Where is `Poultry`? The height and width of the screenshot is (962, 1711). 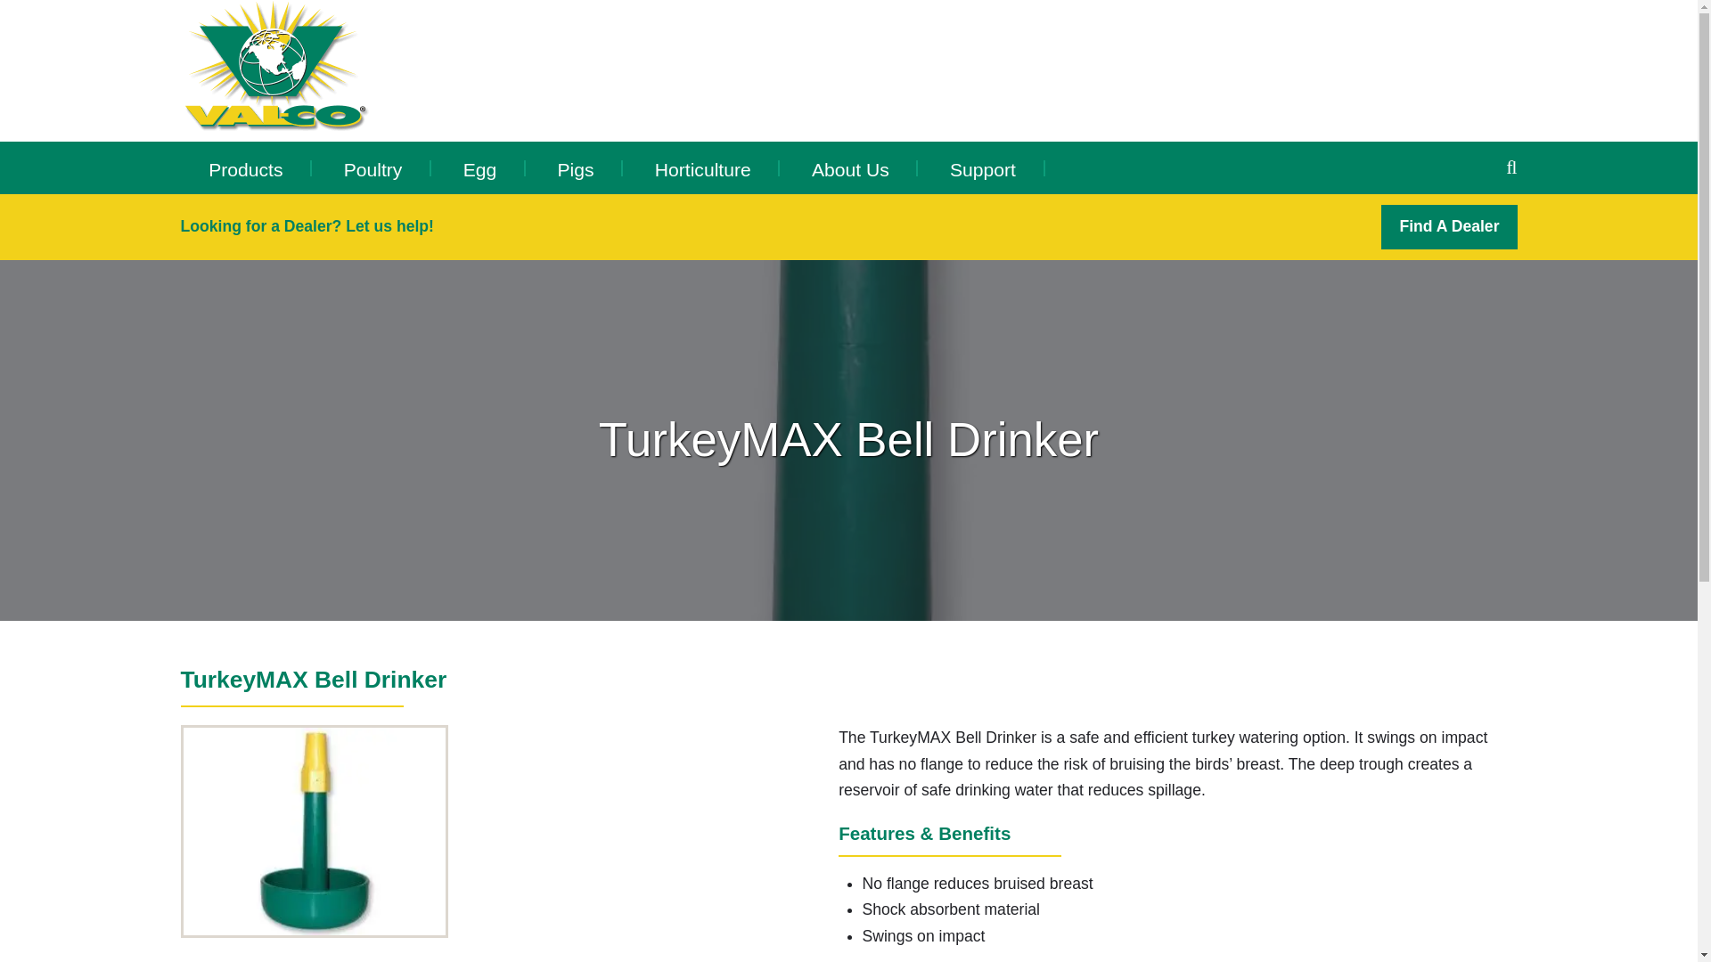 Poultry is located at coordinates (372, 167).